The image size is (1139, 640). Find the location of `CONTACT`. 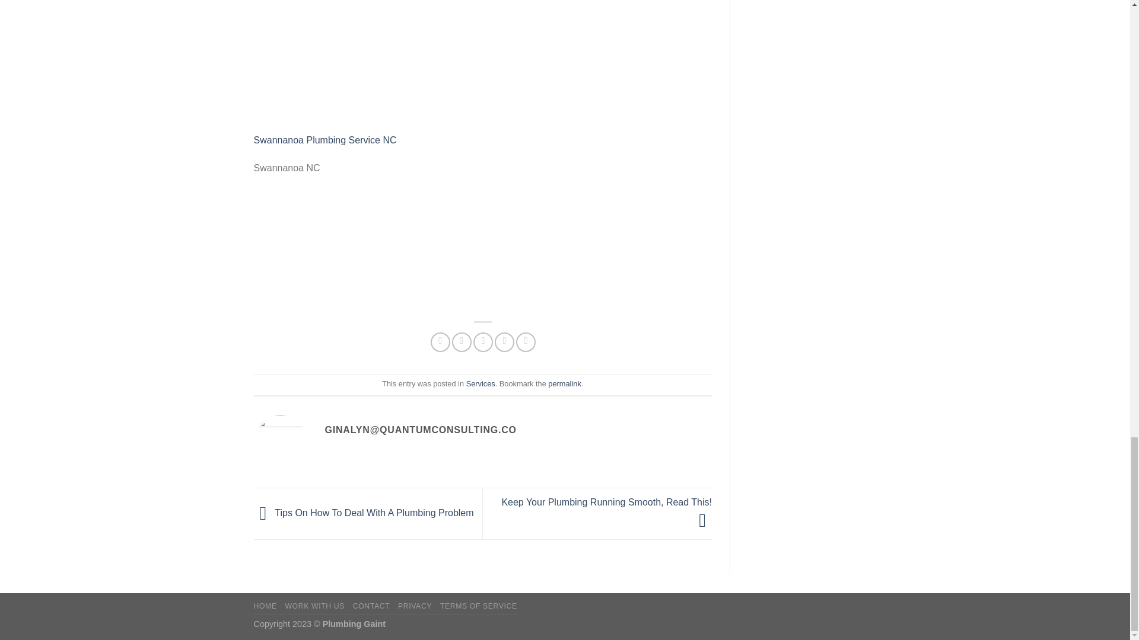

CONTACT is located at coordinates (371, 606).